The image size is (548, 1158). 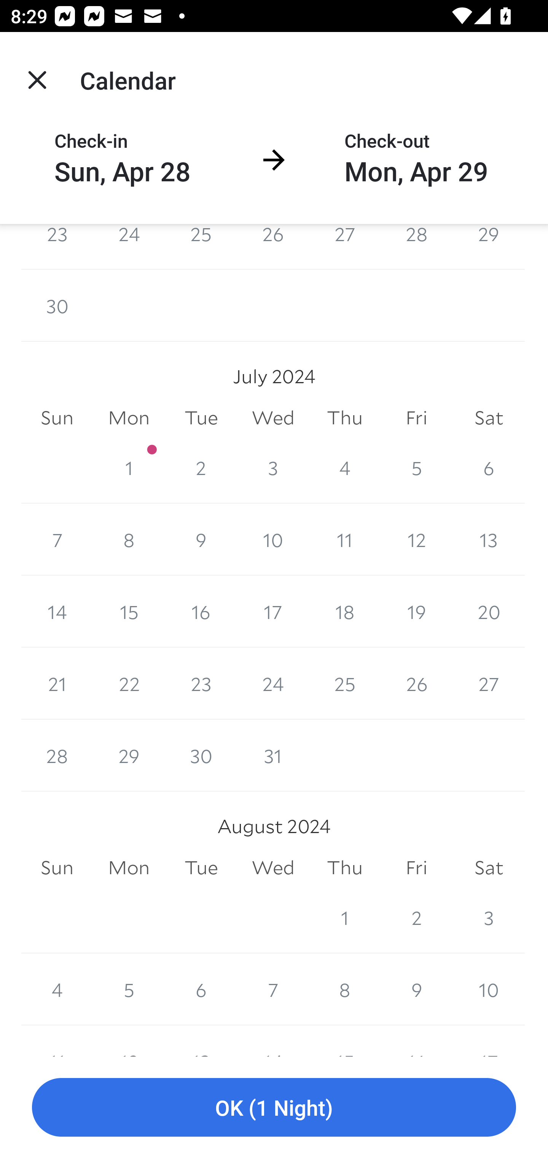 What do you see at coordinates (129, 539) in the screenshot?
I see `8 8 July 2024` at bounding box center [129, 539].